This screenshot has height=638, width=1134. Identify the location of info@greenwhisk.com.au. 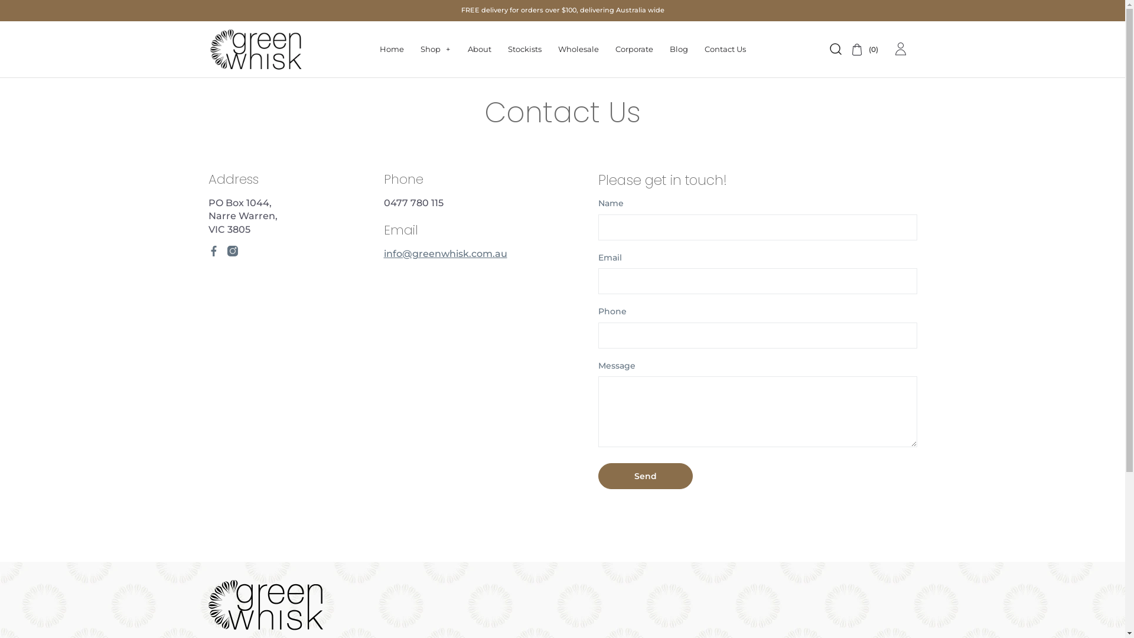
(445, 254).